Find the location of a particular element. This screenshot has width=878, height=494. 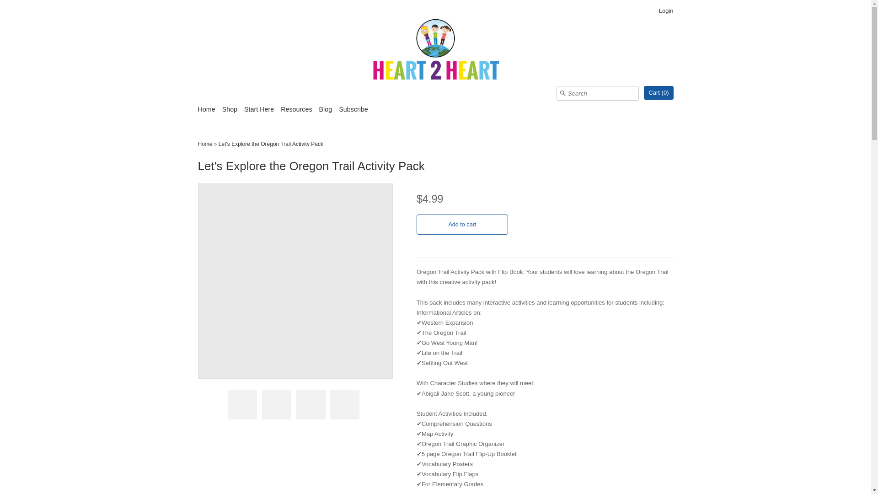

Let's Explore the Oregon Trail Activity Pack is located at coordinates (344, 404).